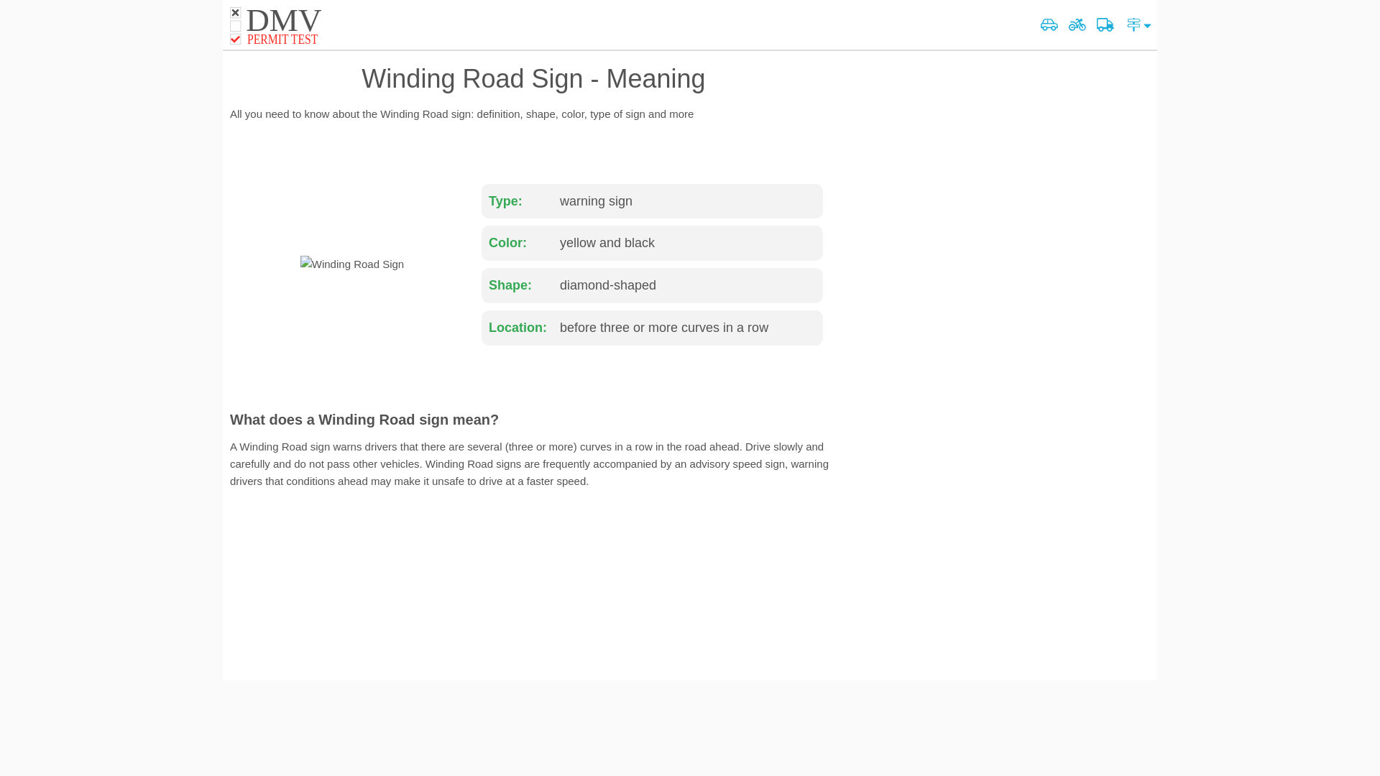 The image size is (1380, 776). Describe the element at coordinates (284, 26) in the screenshot. I see `Winding Road Sign` at that location.